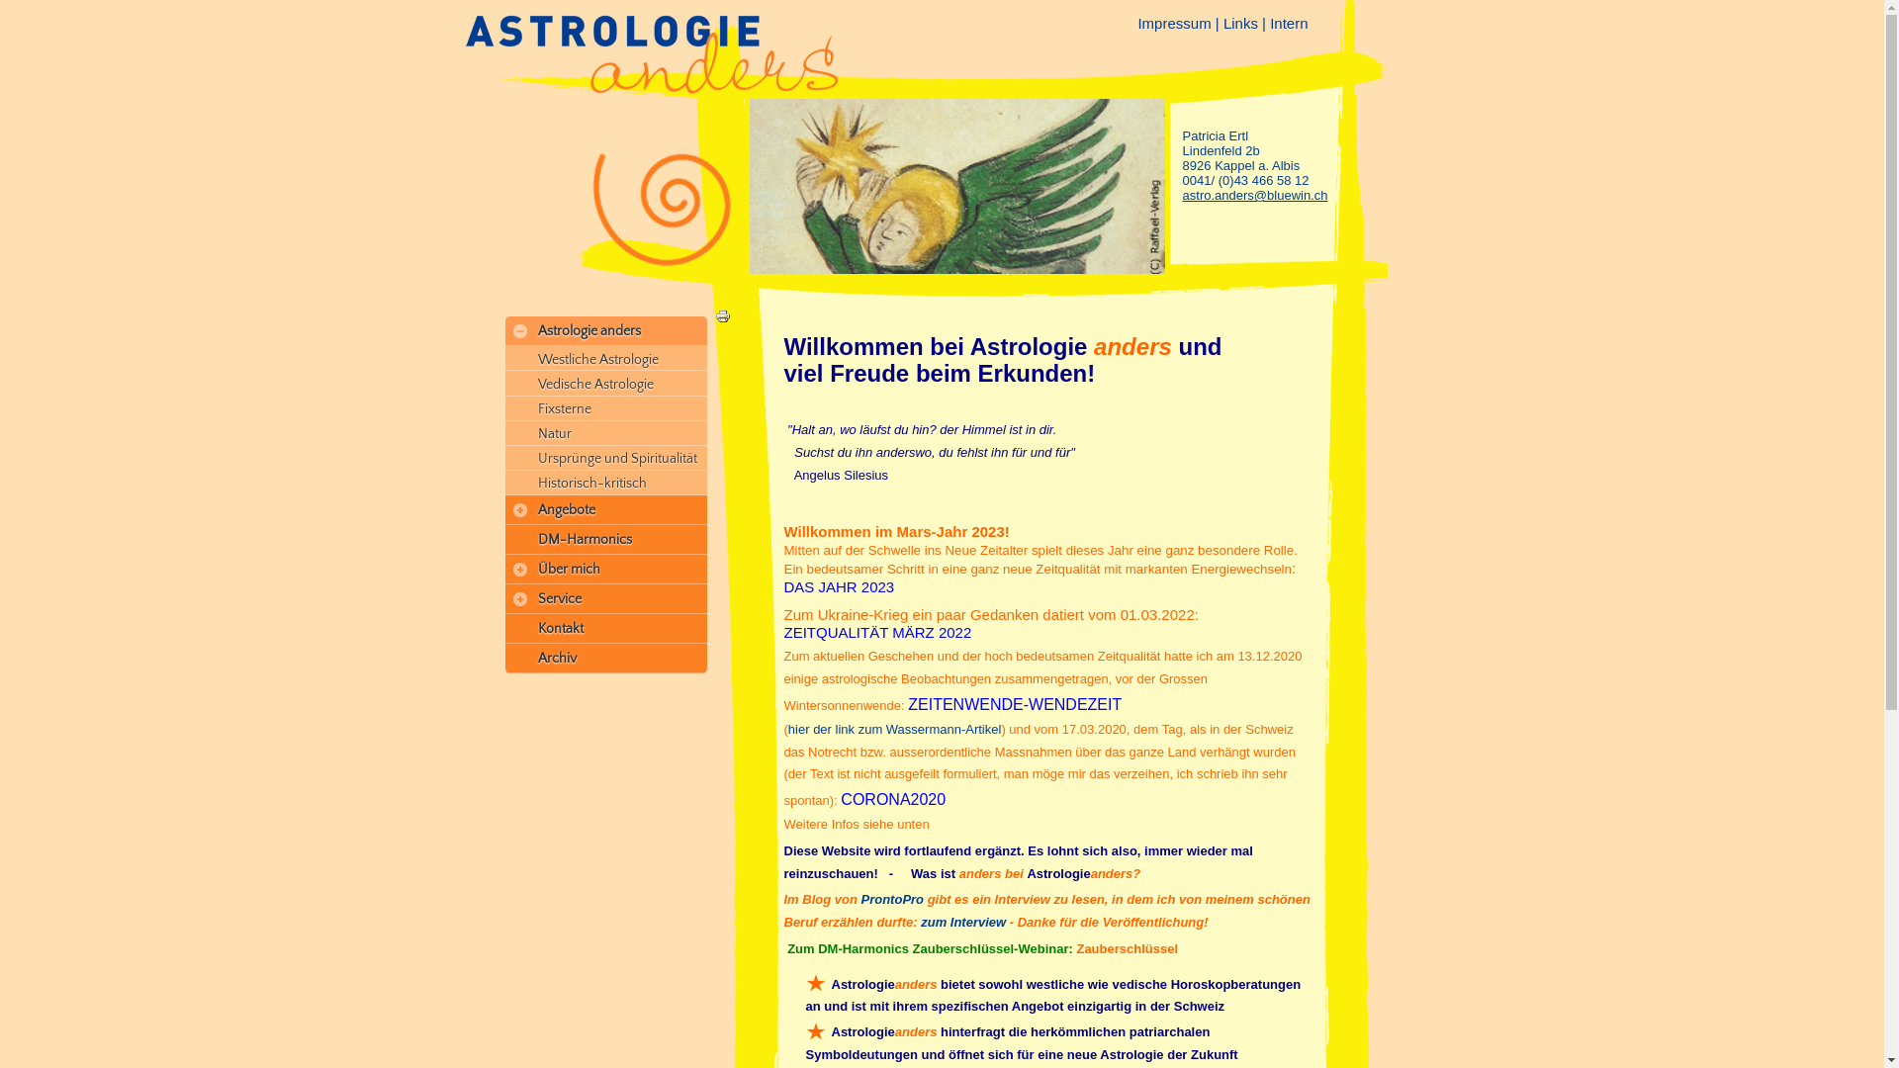 This screenshot has width=1899, height=1068. Describe the element at coordinates (1015, 704) in the screenshot. I see `ZEITENWENDE-WENDEZEIT` at that location.